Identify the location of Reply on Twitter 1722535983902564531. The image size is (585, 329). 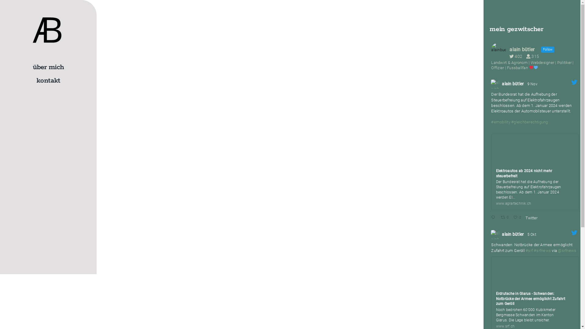
(494, 218).